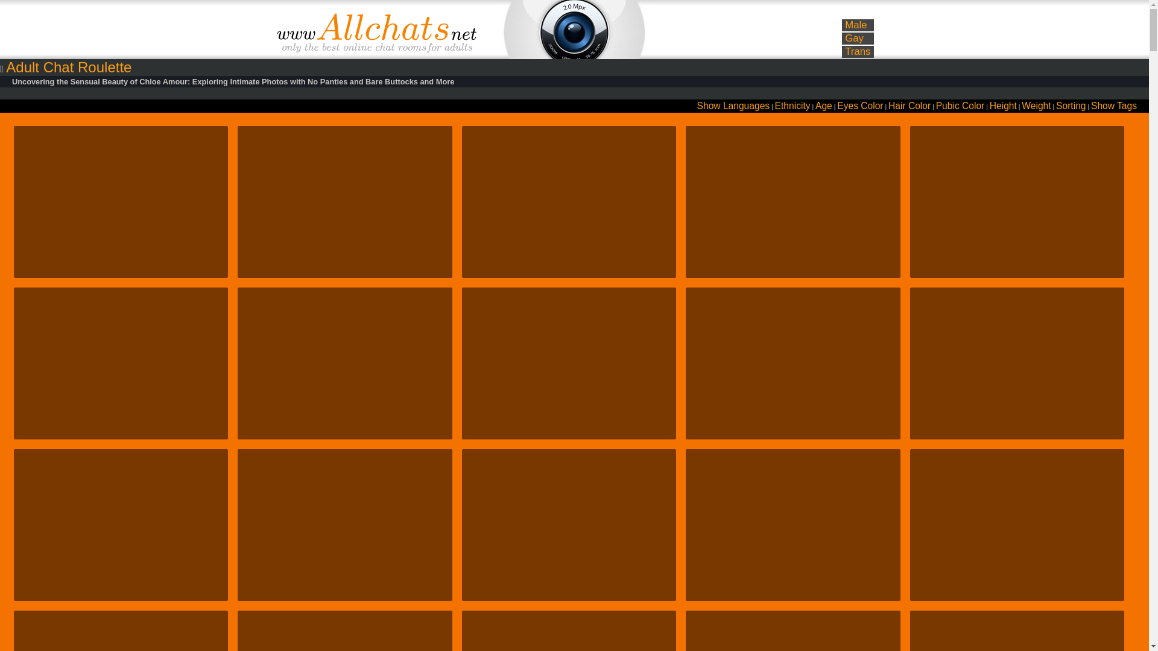 The width and height of the screenshot is (1158, 651). What do you see at coordinates (1003, 105) in the screenshot?
I see `Height` at bounding box center [1003, 105].